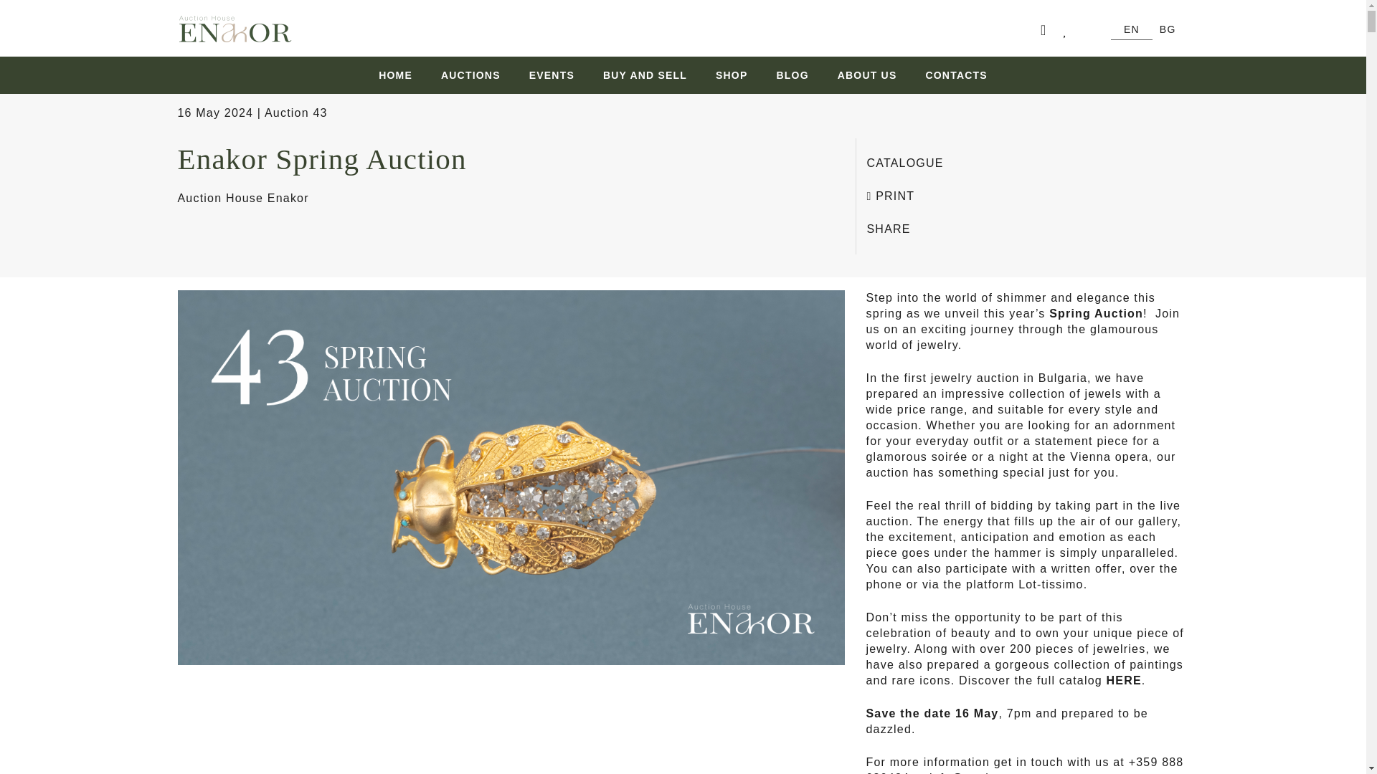 The height and width of the screenshot is (774, 1377). What do you see at coordinates (235, 37) in the screenshot?
I see `ENAKOR` at bounding box center [235, 37].